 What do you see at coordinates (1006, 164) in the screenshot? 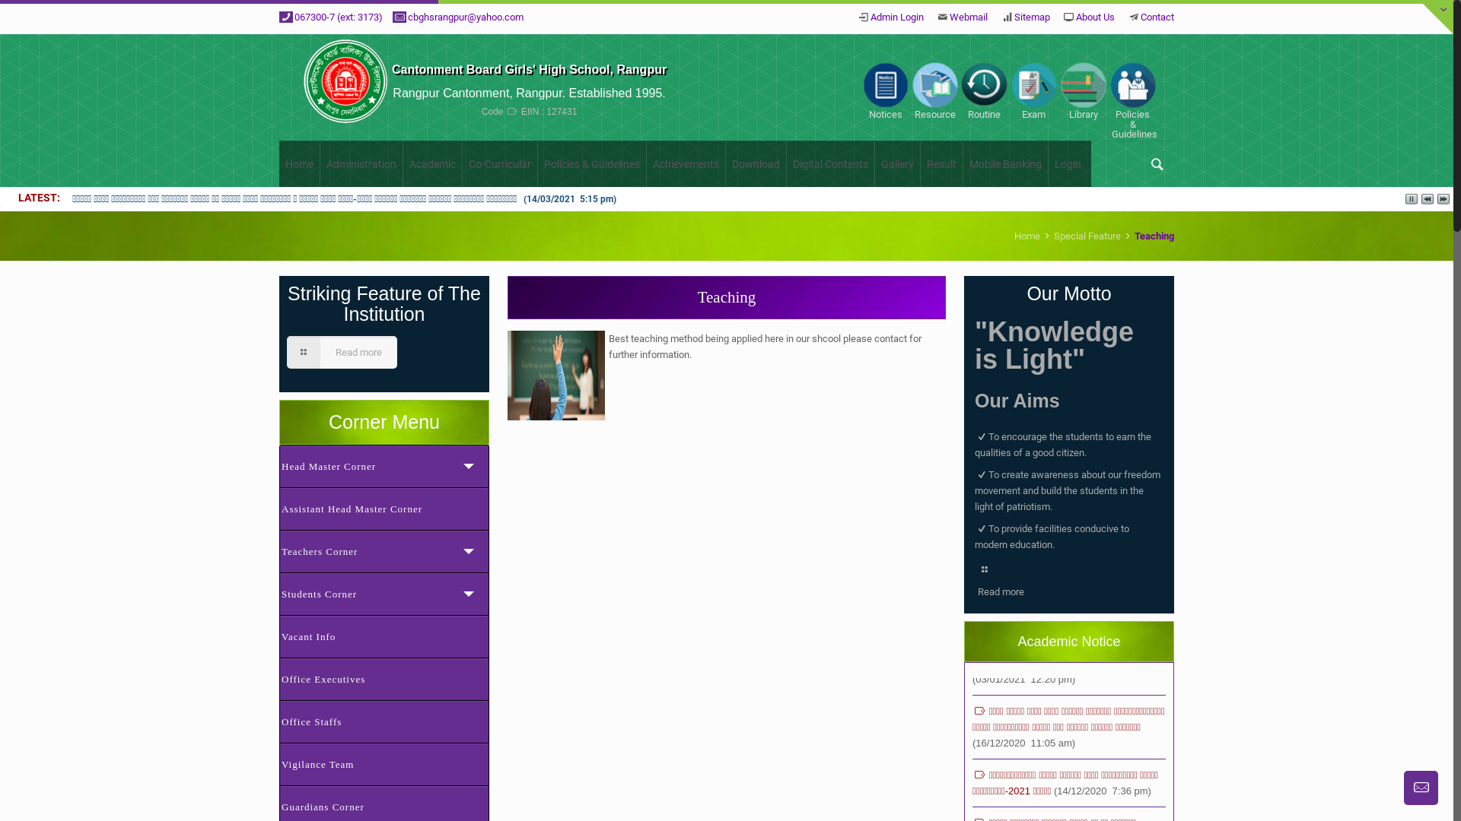
I see `Mobile Banking` at bounding box center [1006, 164].